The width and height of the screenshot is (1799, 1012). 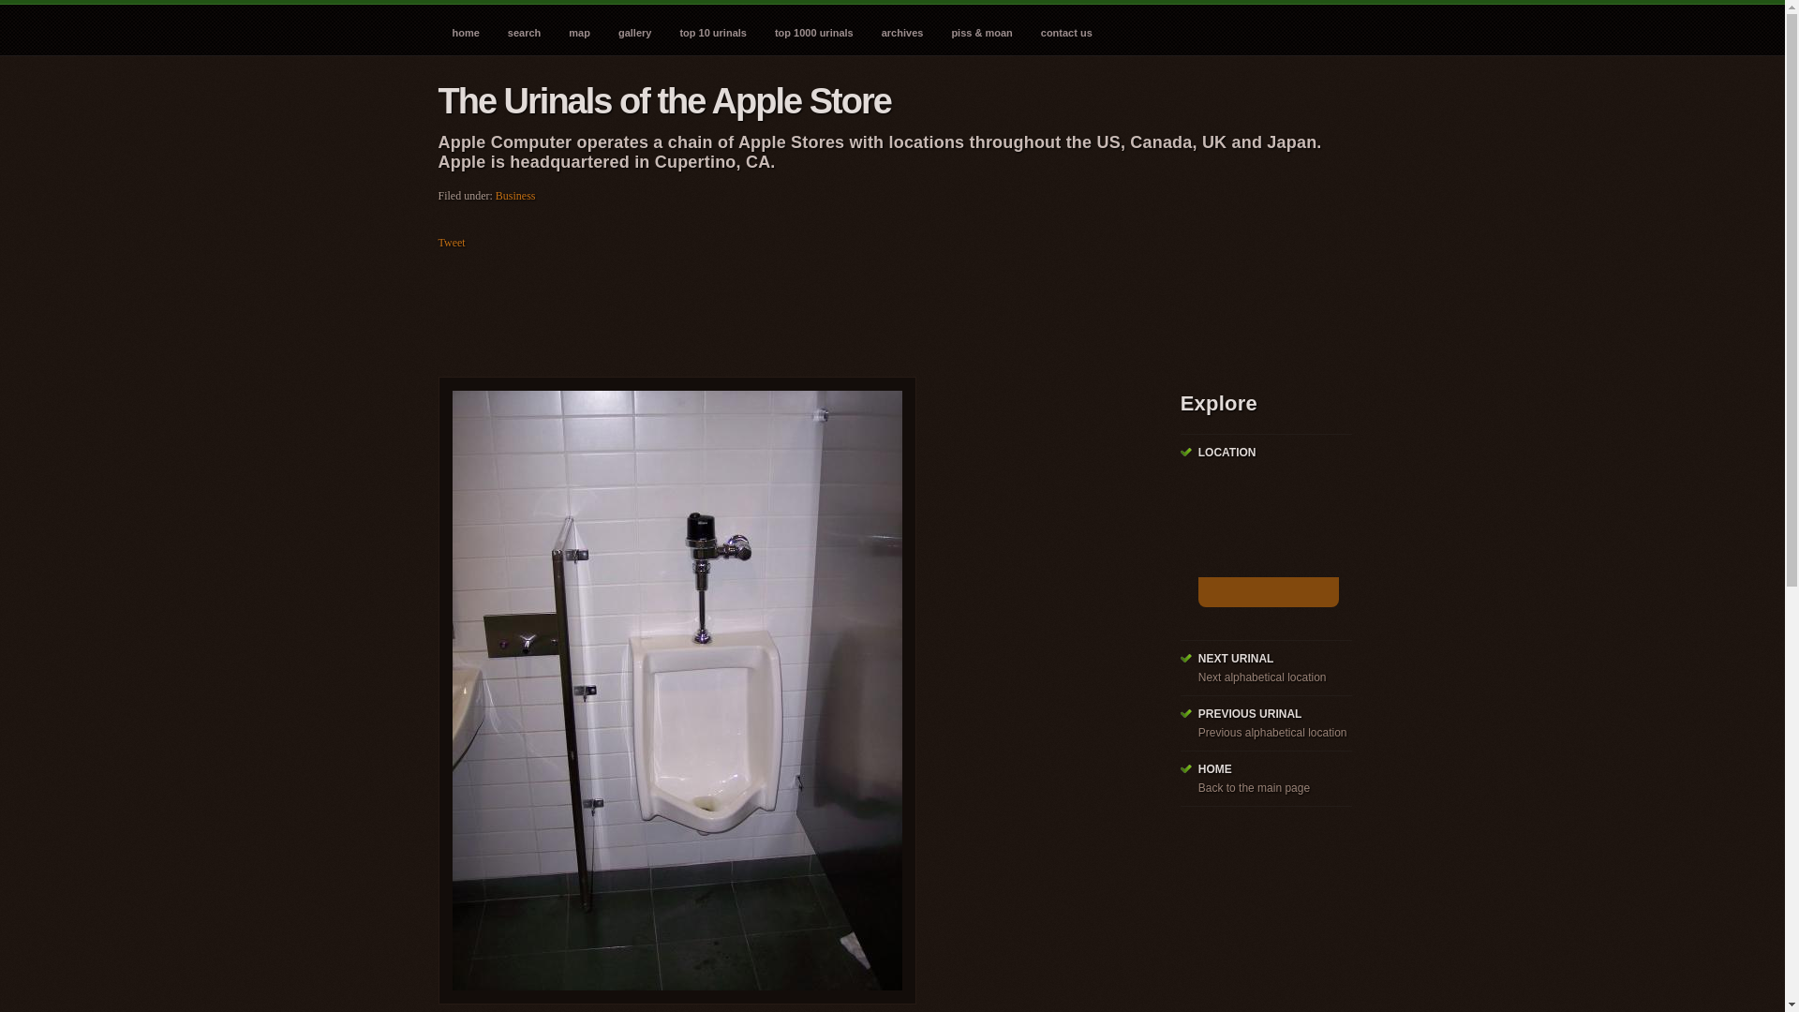 I want to click on NEXT URINAL, so click(x=1235, y=658).